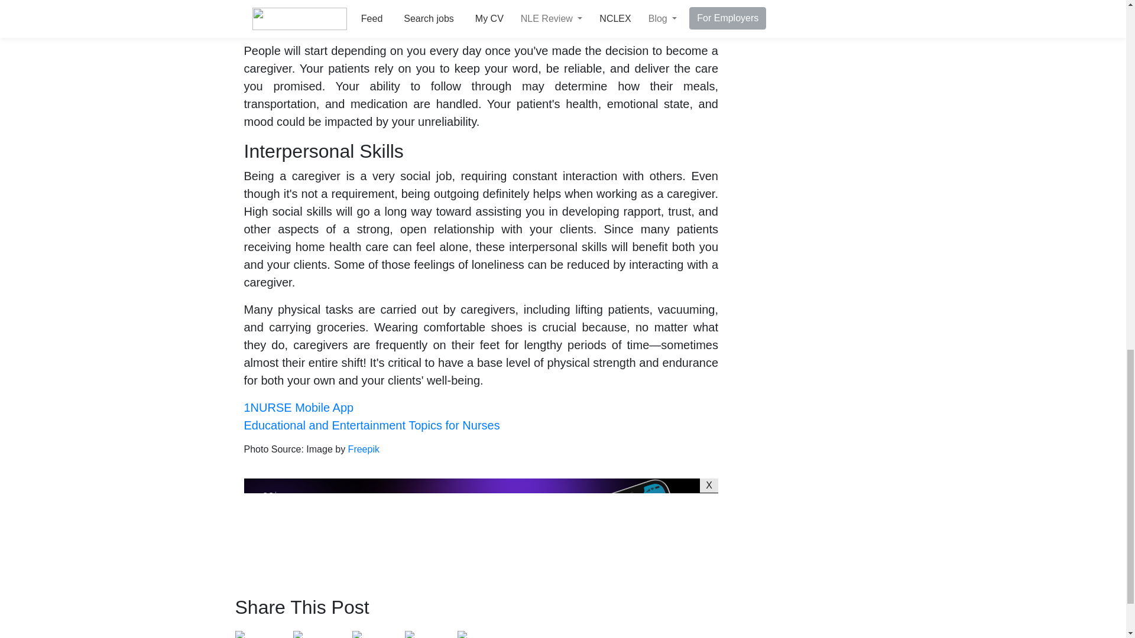 The height and width of the screenshot is (638, 1135). What do you see at coordinates (364, 449) in the screenshot?
I see `Freepik` at bounding box center [364, 449].